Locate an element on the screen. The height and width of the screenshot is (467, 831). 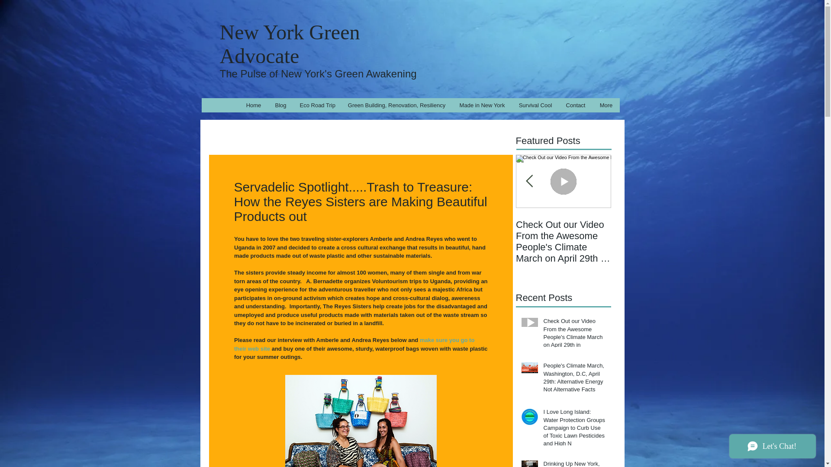
Blog is located at coordinates (280, 105).